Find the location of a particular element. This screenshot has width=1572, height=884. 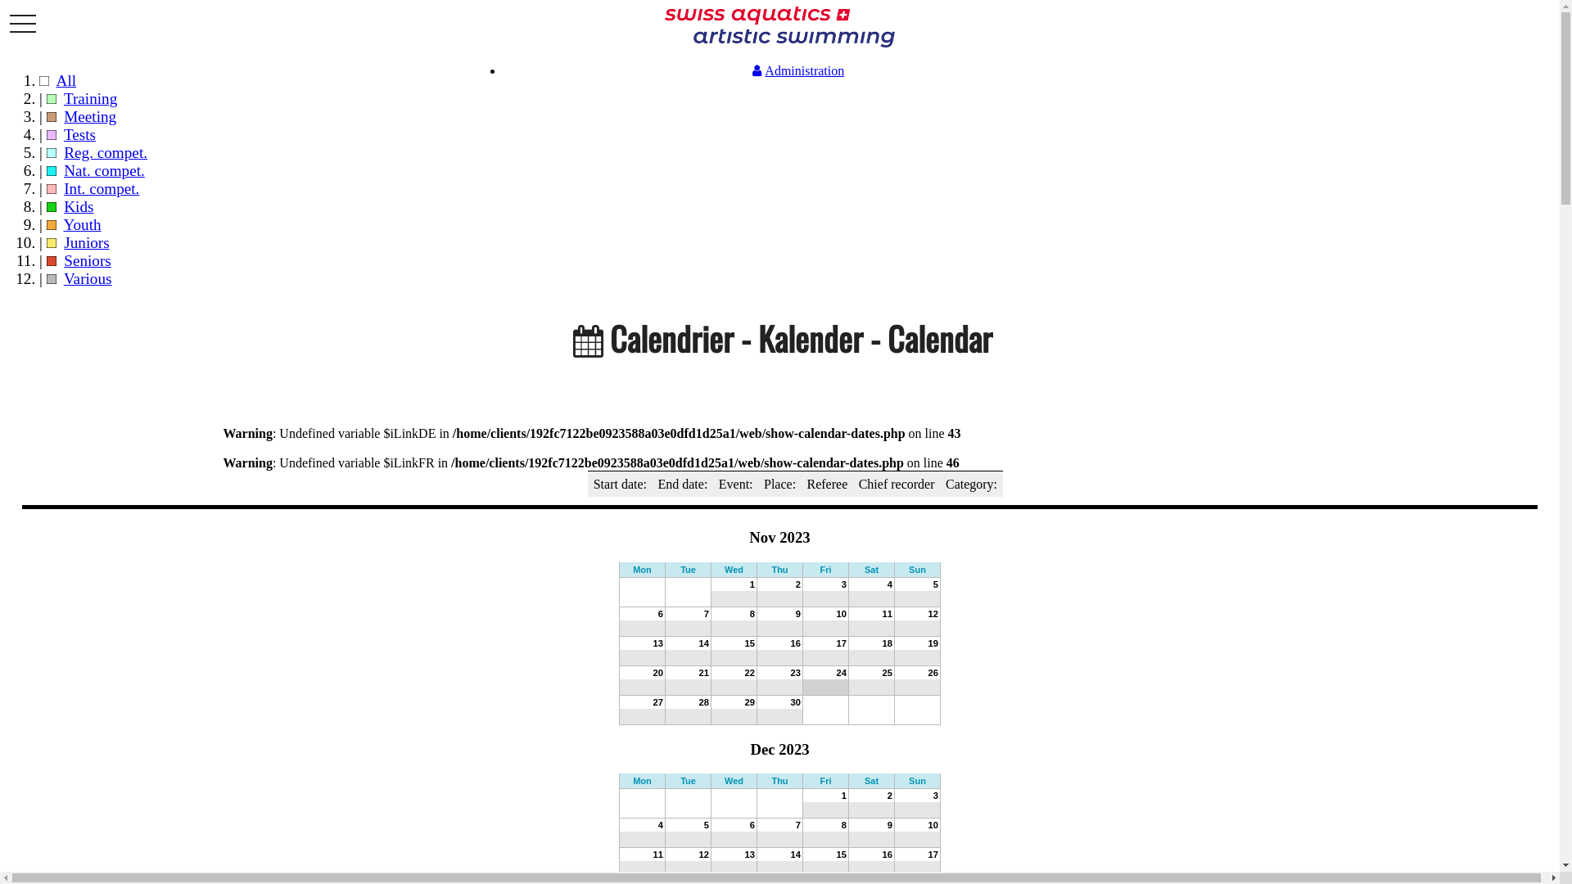

Nat. compet. is located at coordinates (105, 170).